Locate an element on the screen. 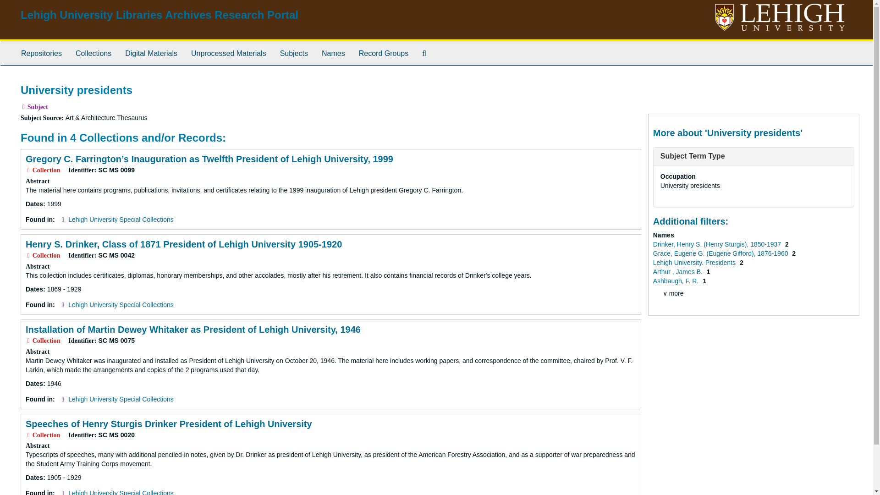 This screenshot has width=880, height=495. Lehigh University Special Collections is located at coordinates (121, 399).